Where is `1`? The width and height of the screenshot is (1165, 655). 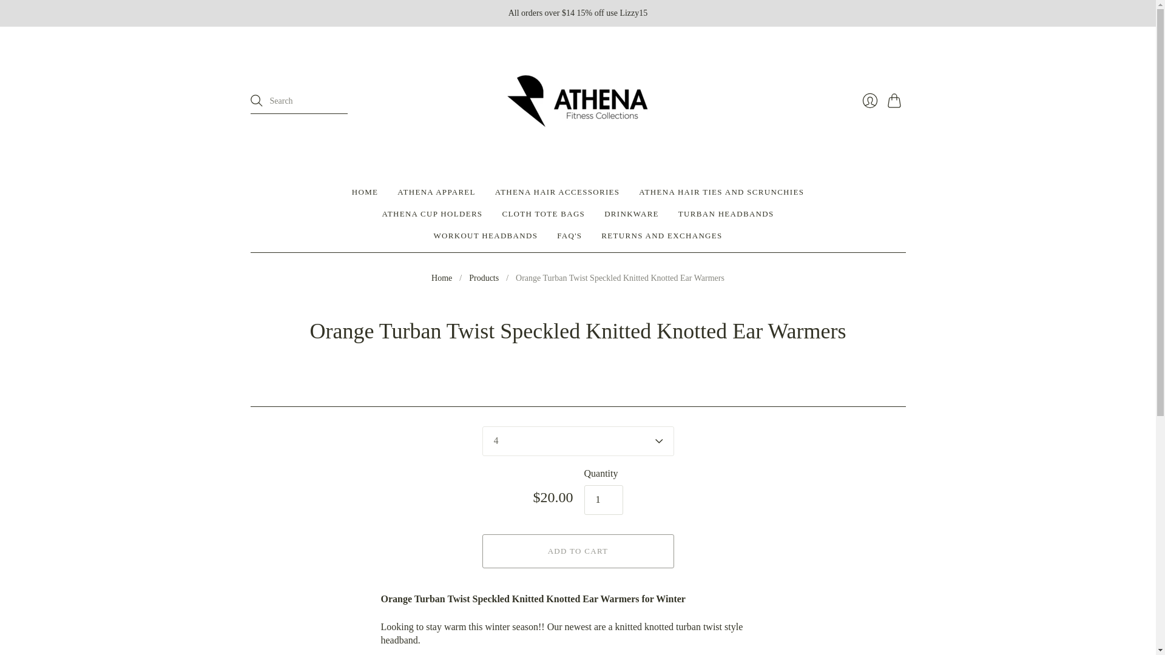
1 is located at coordinates (603, 500).